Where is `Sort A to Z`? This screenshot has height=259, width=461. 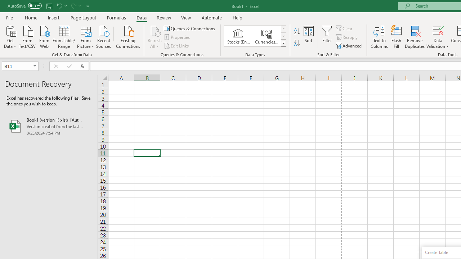 Sort A to Z is located at coordinates (297, 32).